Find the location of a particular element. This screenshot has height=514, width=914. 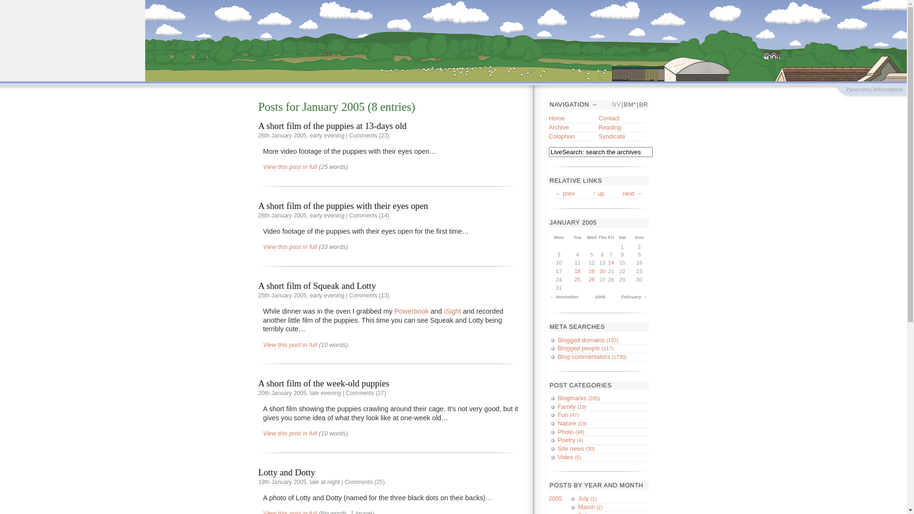

2005 is located at coordinates (600, 297).